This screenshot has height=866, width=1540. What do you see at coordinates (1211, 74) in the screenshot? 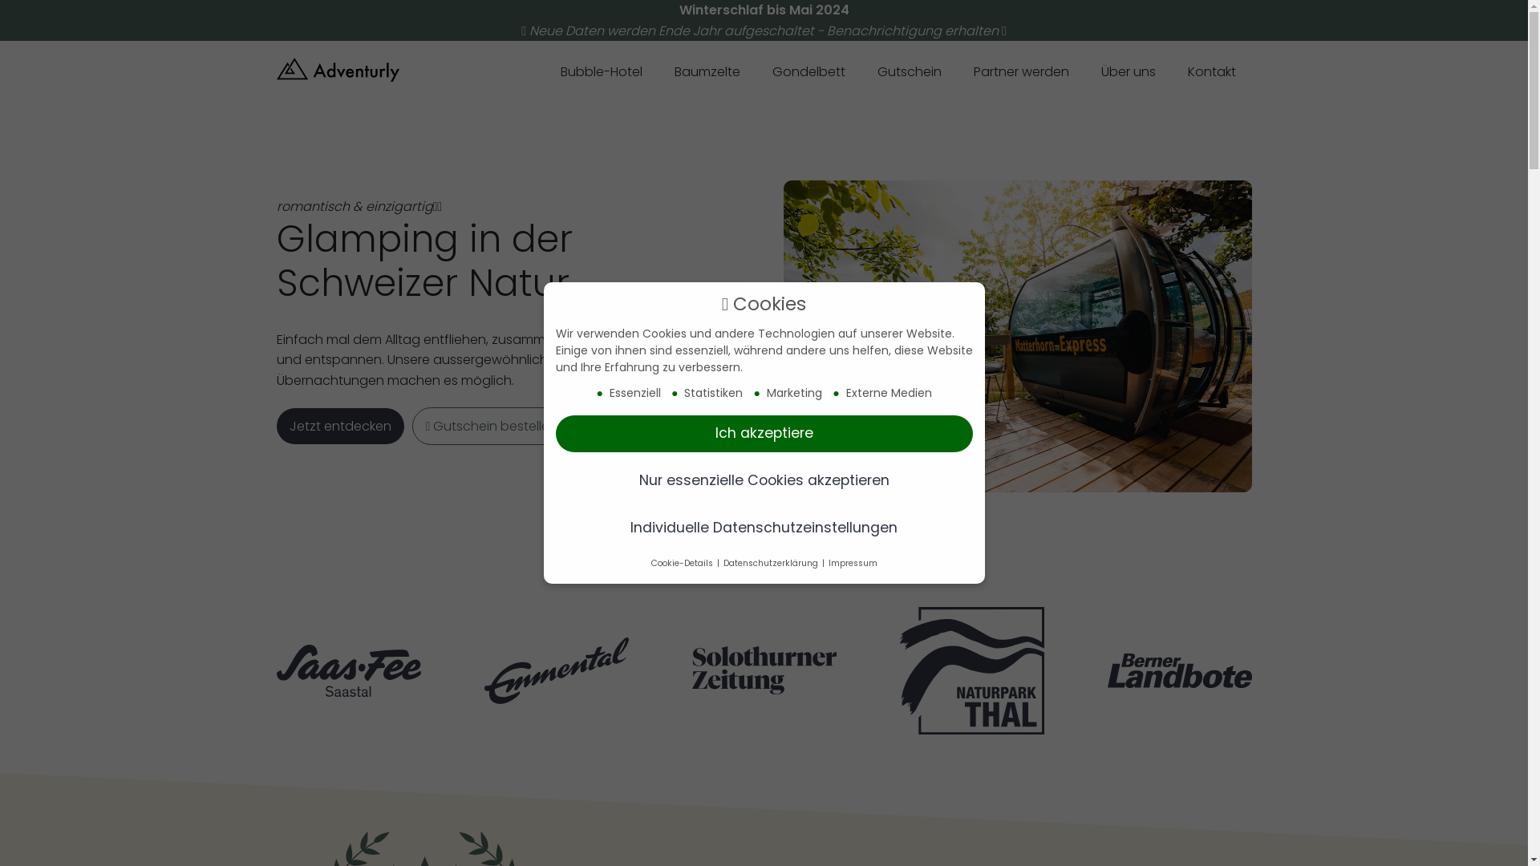
I see `Kontakt` at bounding box center [1211, 74].